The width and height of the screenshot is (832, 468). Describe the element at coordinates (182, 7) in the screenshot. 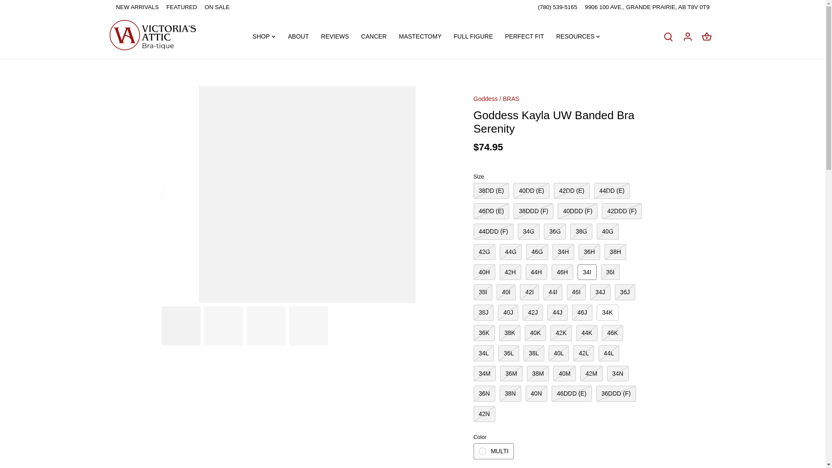

I see `FEATURED` at that location.